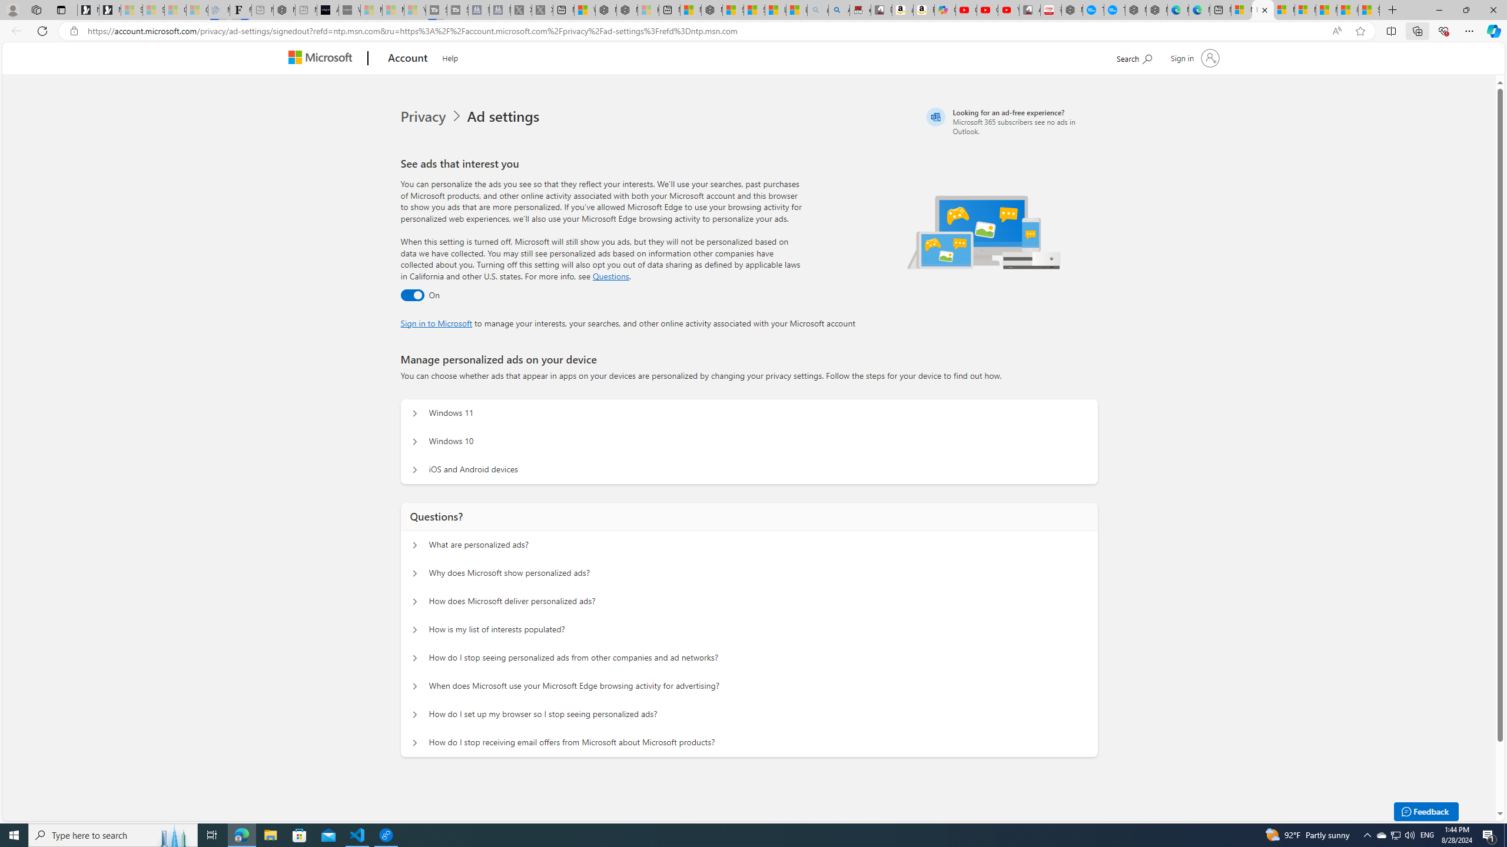  What do you see at coordinates (415, 414) in the screenshot?
I see `Manage personalized ads on your device Windows 11` at bounding box center [415, 414].